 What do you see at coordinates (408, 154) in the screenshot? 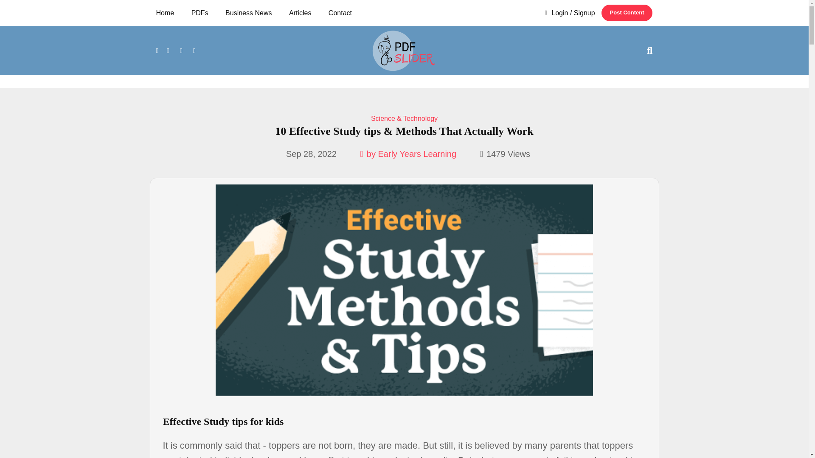
I see `by Early Years Learning` at bounding box center [408, 154].